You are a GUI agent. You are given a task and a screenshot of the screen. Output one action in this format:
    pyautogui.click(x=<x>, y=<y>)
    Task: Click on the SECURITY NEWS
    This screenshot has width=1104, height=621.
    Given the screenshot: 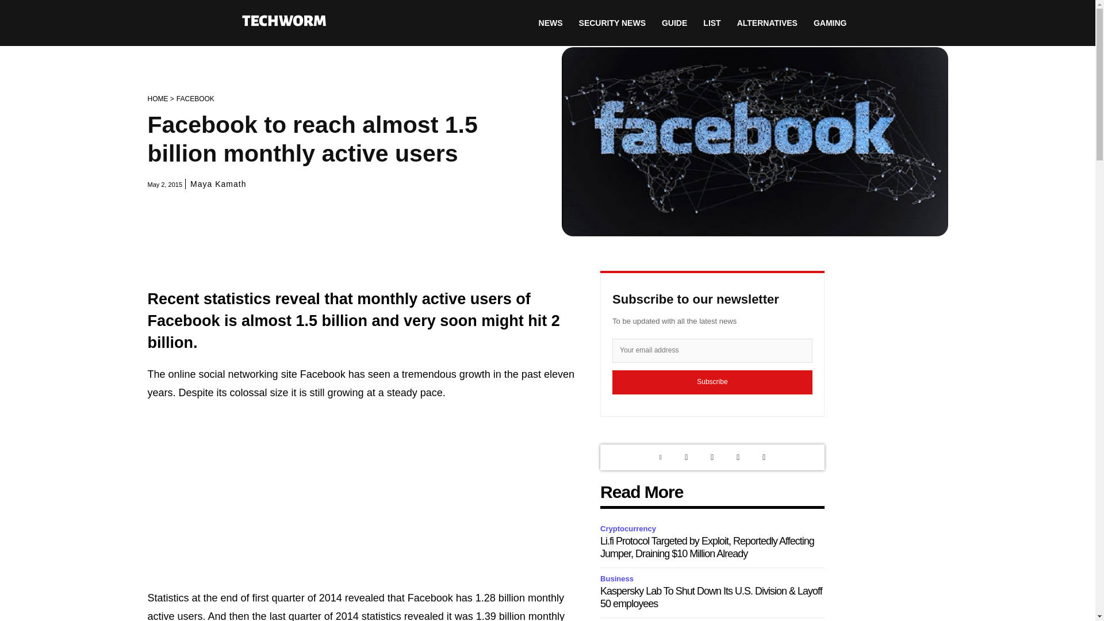 What is the action you would take?
    pyautogui.click(x=612, y=23)
    